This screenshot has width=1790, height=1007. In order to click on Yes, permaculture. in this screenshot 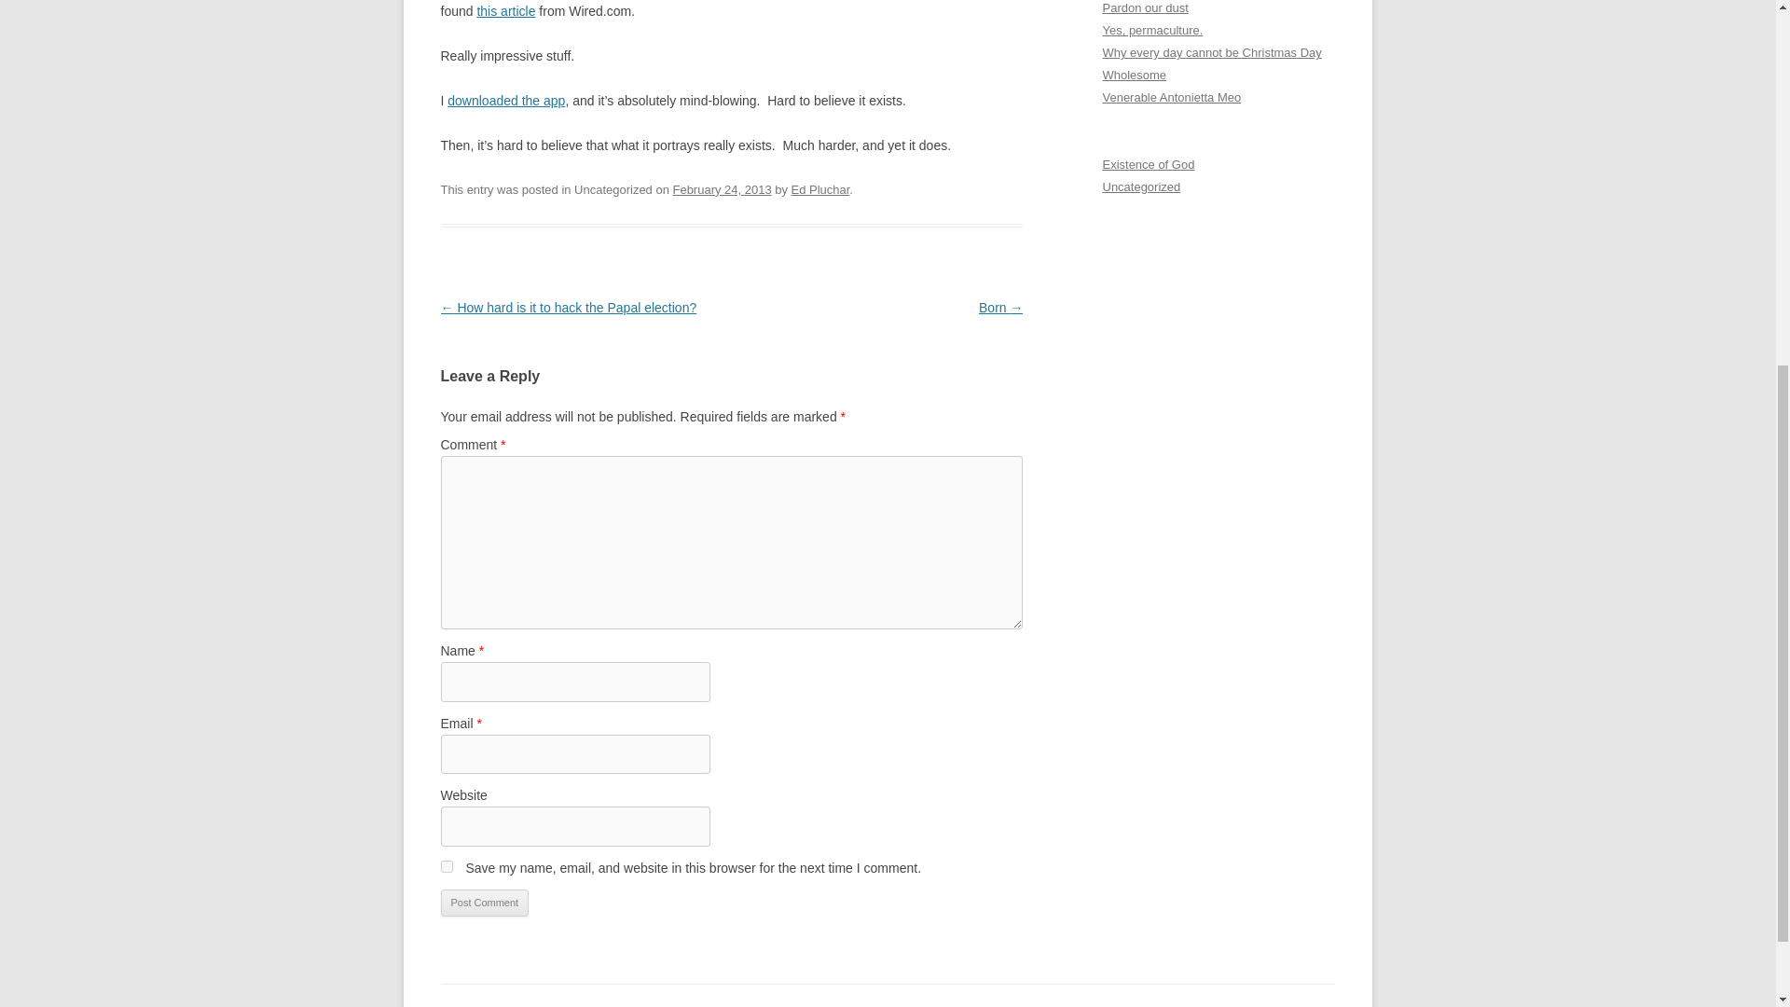, I will do `click(1152, 30)`.